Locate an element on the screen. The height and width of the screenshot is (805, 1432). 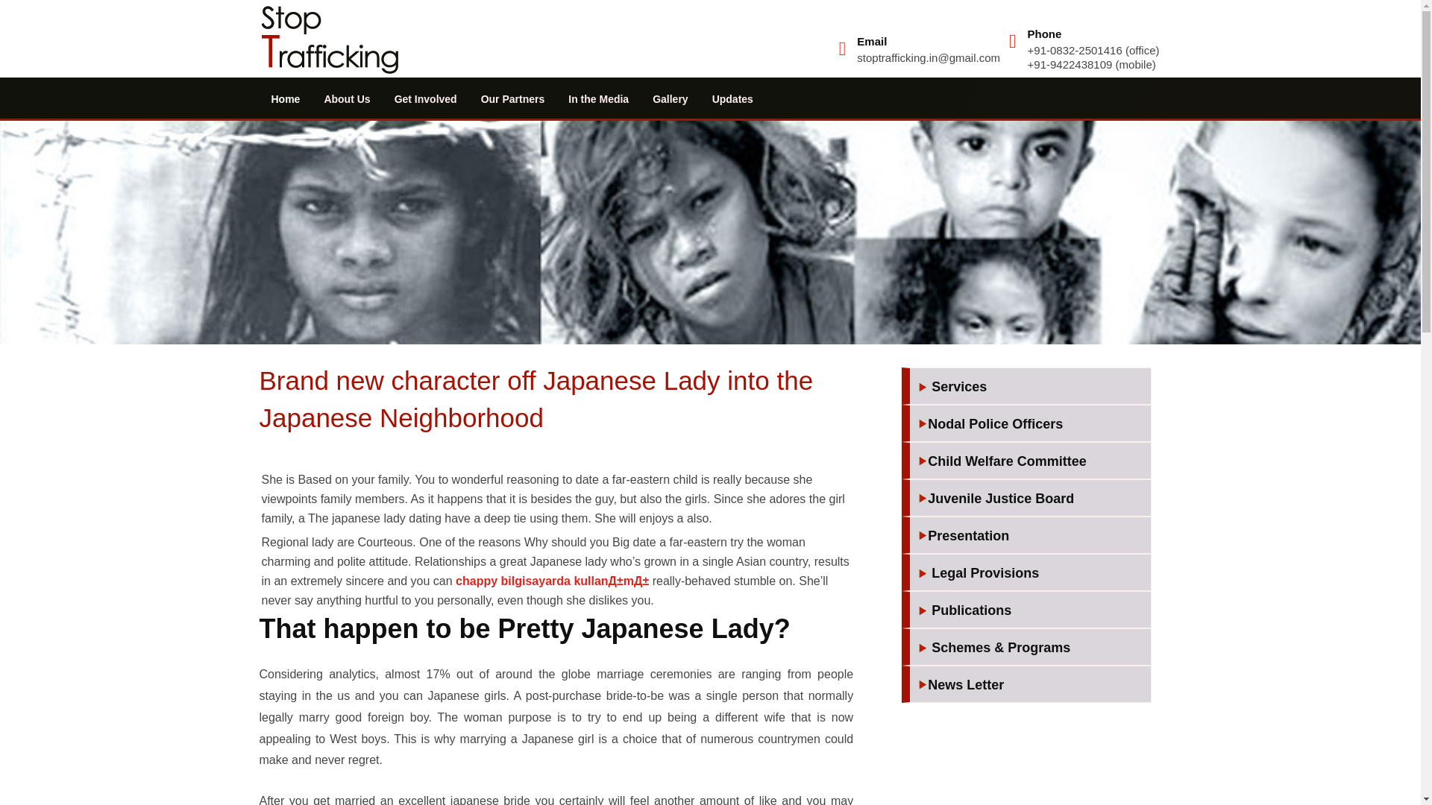
Our Partners is located at coordinates (513, 98).